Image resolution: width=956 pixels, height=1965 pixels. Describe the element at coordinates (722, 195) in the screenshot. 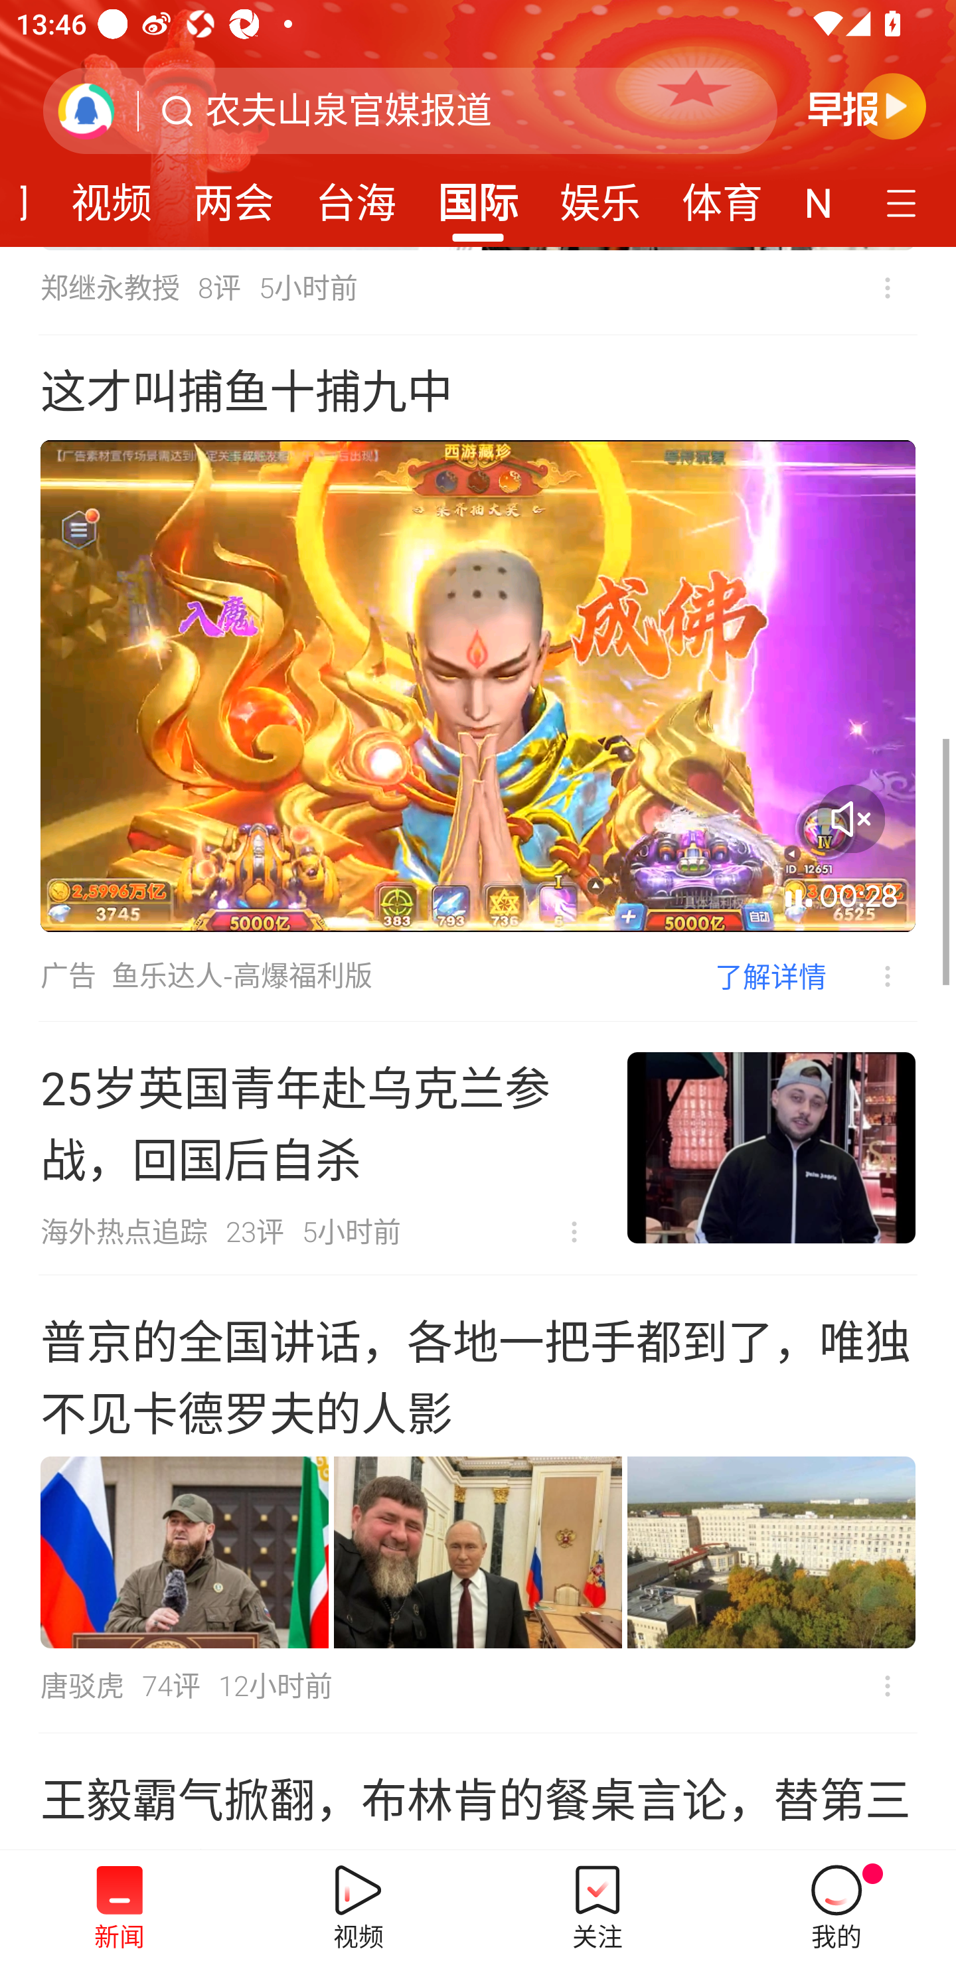

I see `体育` at that location.